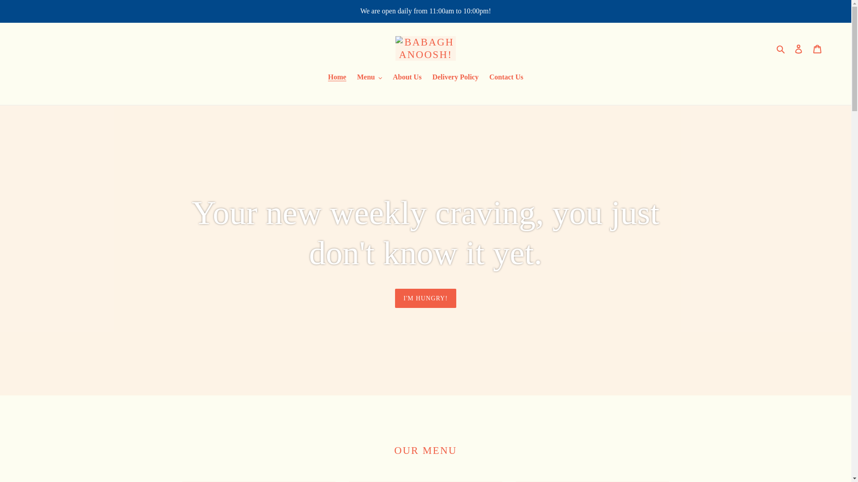  Describe the element at coordinates (799, 48) in the screenshot. I see `Log in` at that location.